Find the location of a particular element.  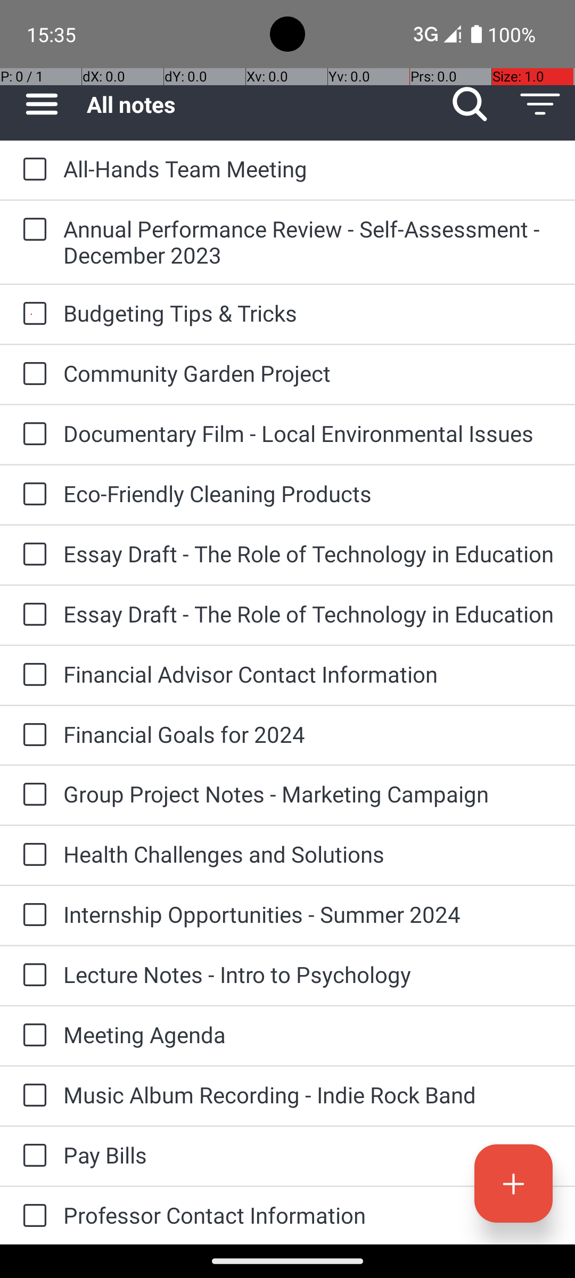

Eco-Friendly Cleaning Products is located at coordinates (309, 493).